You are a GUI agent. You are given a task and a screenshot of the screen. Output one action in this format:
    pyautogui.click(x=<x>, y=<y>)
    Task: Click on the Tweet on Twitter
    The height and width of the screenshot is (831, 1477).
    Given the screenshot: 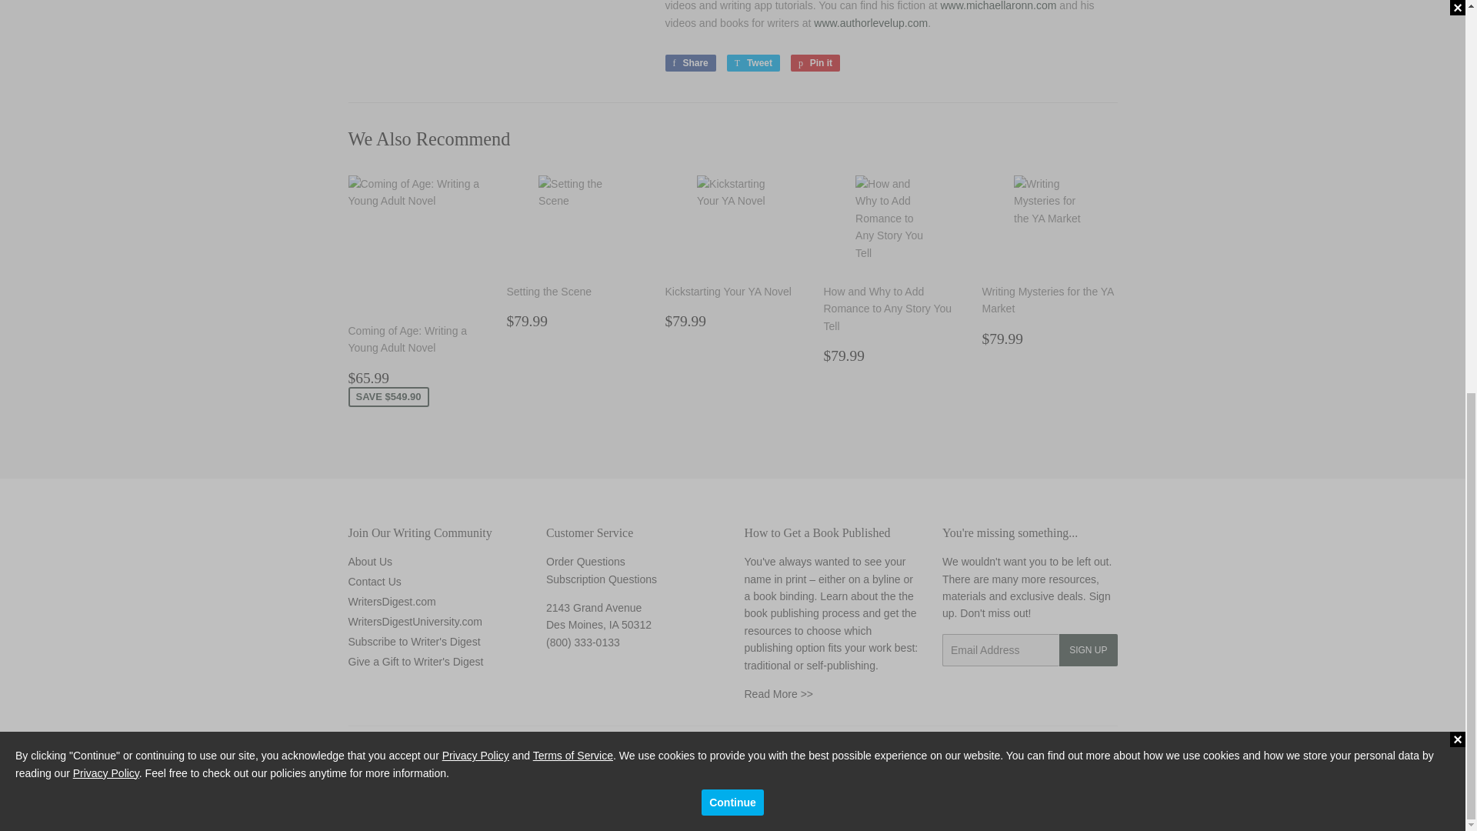 What is the action you would take?
    pyautogui.click(x=752, y=63)
    